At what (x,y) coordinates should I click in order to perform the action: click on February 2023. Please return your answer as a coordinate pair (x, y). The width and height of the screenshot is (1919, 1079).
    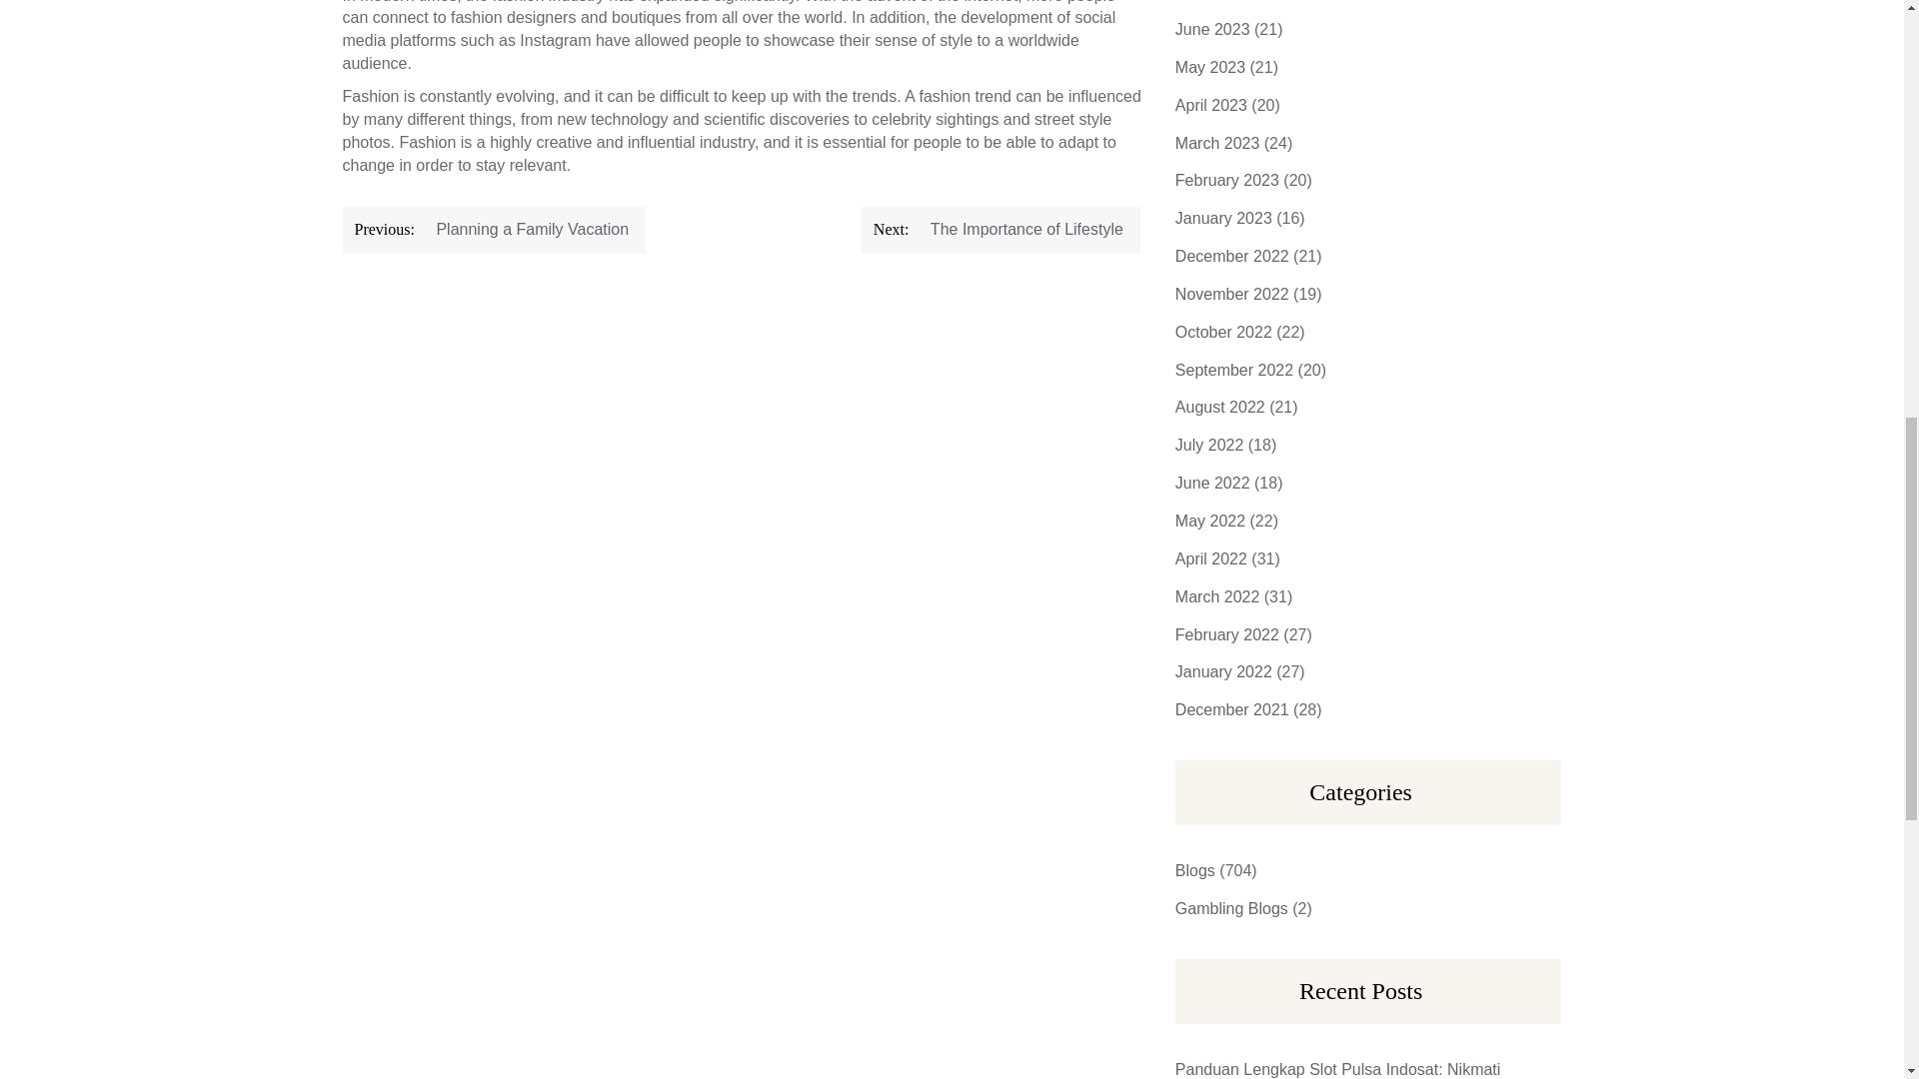
    Looking at the image, I should click on (1227, 180).